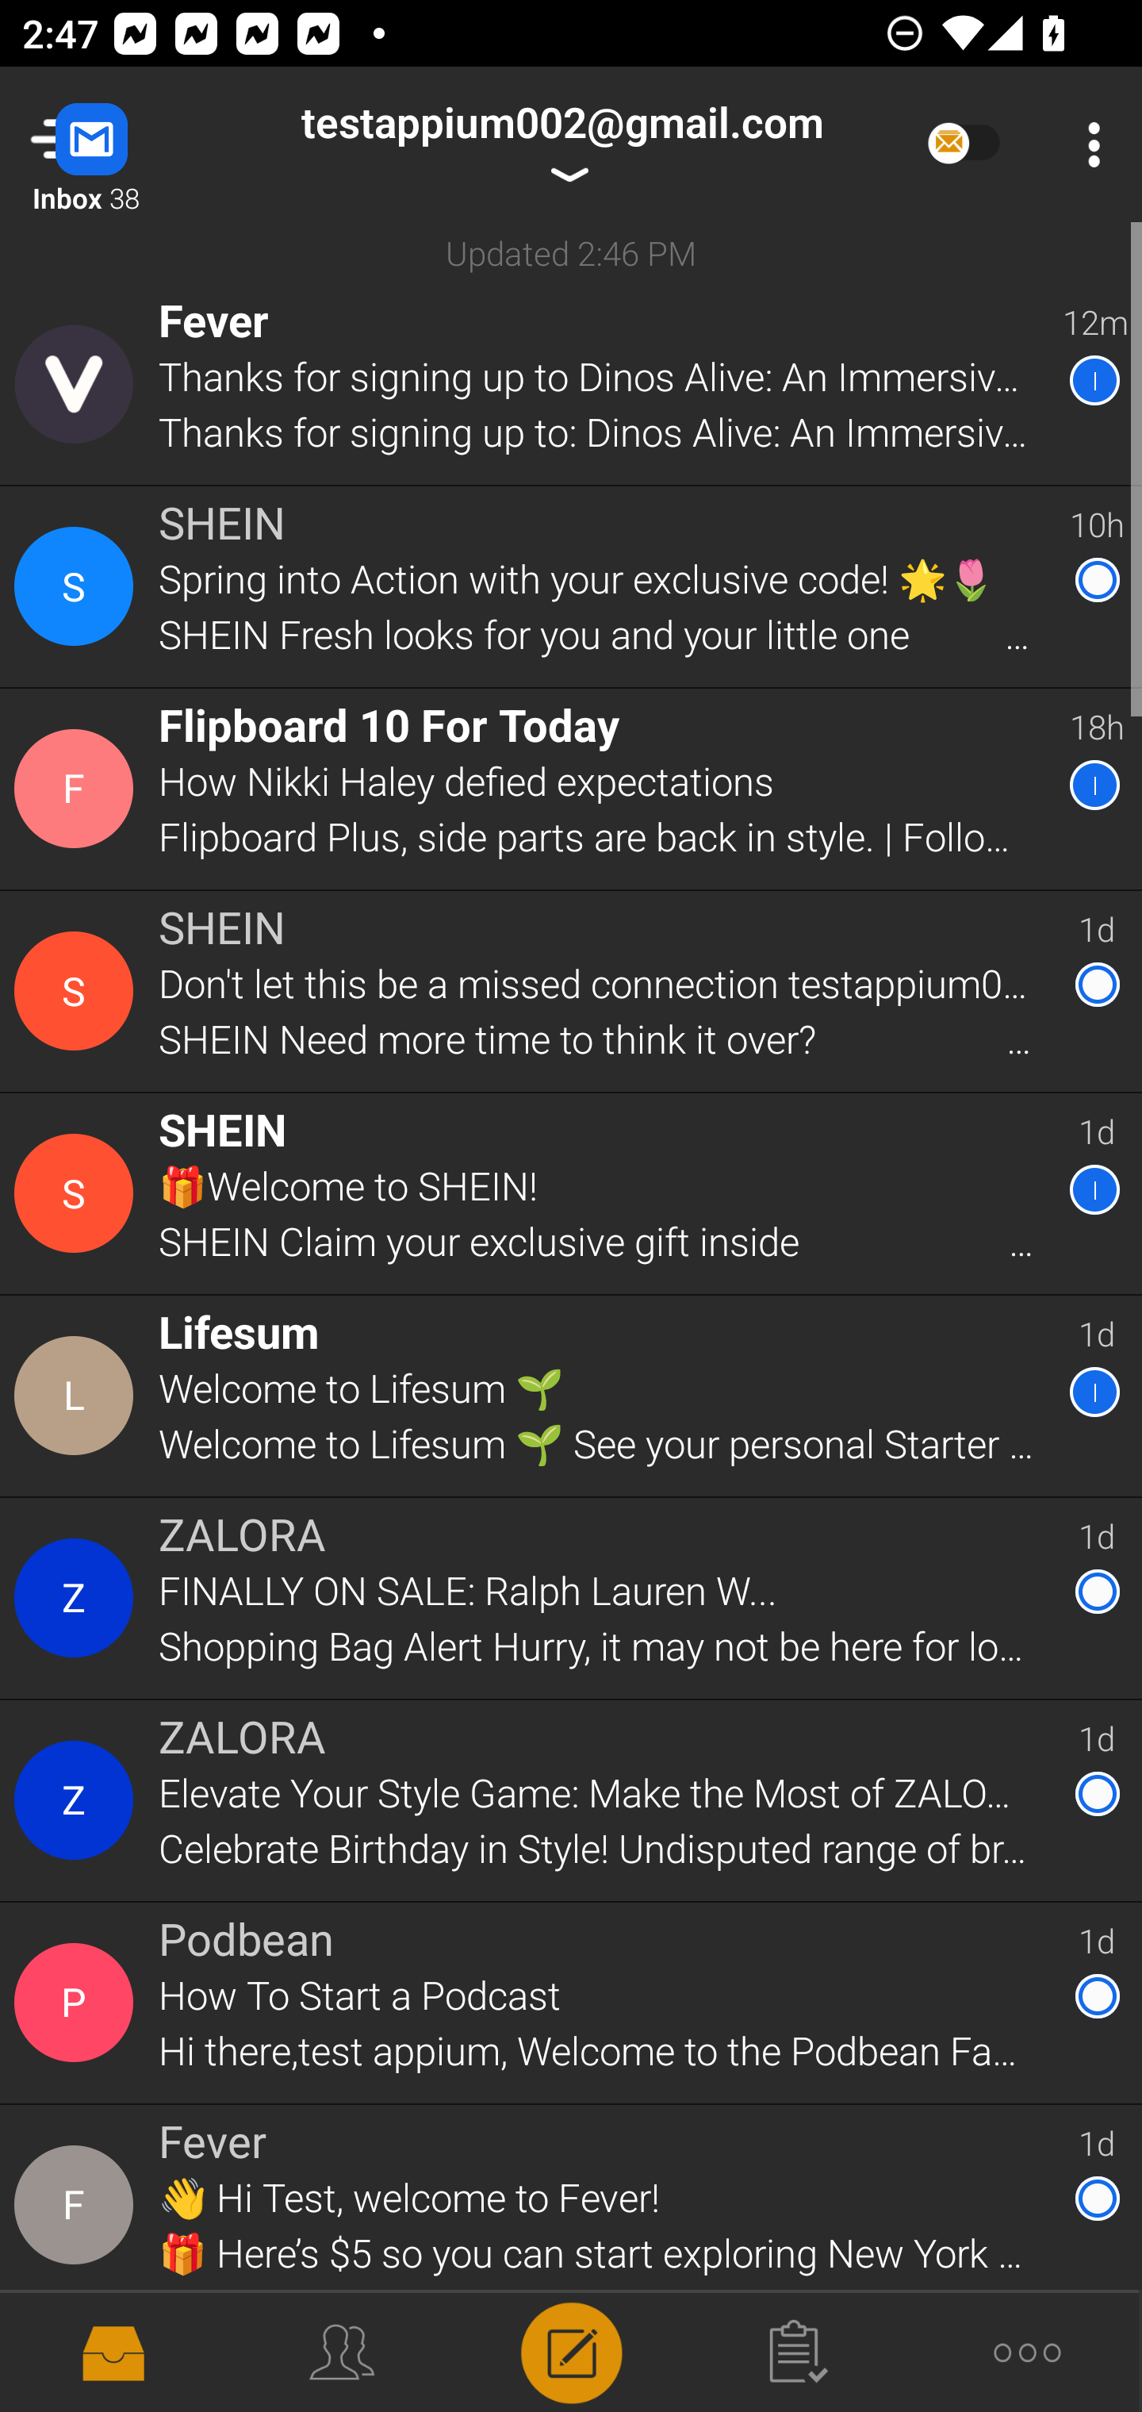 The image size is (1142, 2412). What do you see at coordinates (78, 1800) in the screenshot?
I see `Contact Details` at bounding box center [78, 1800].